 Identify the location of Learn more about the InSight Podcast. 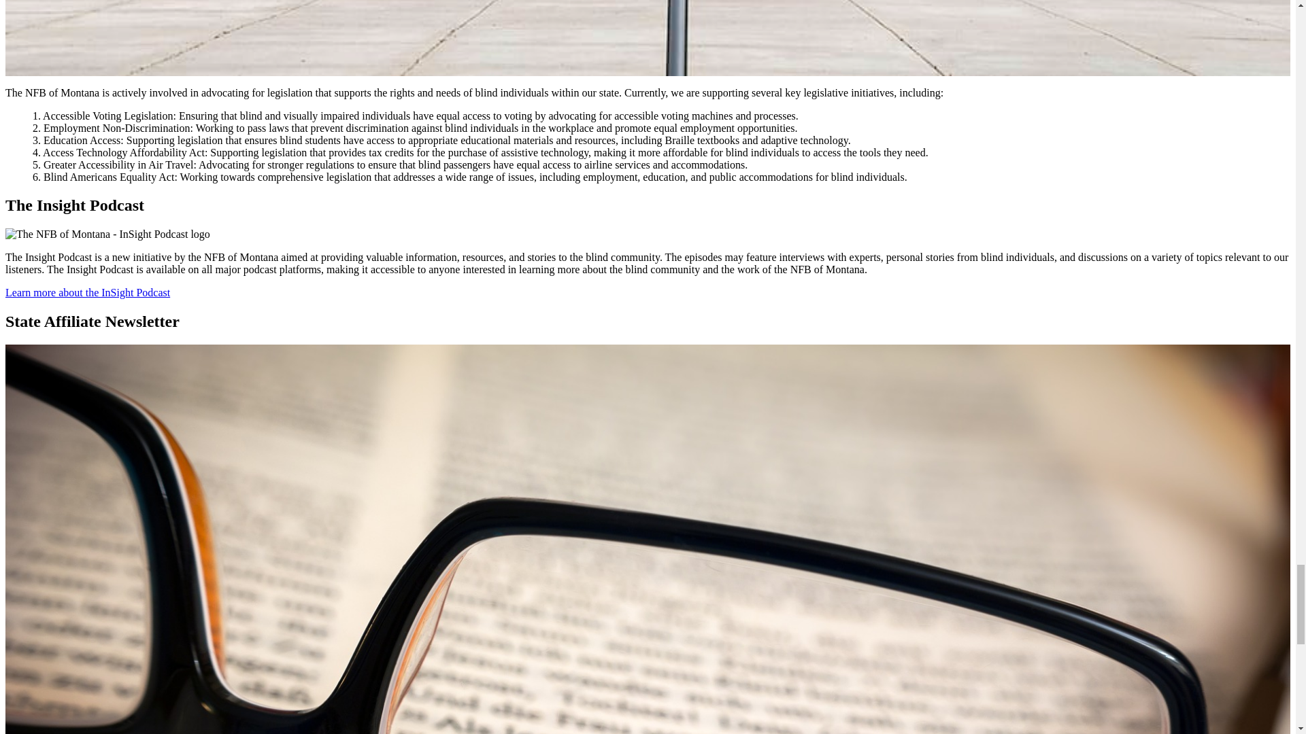
(87, 292).